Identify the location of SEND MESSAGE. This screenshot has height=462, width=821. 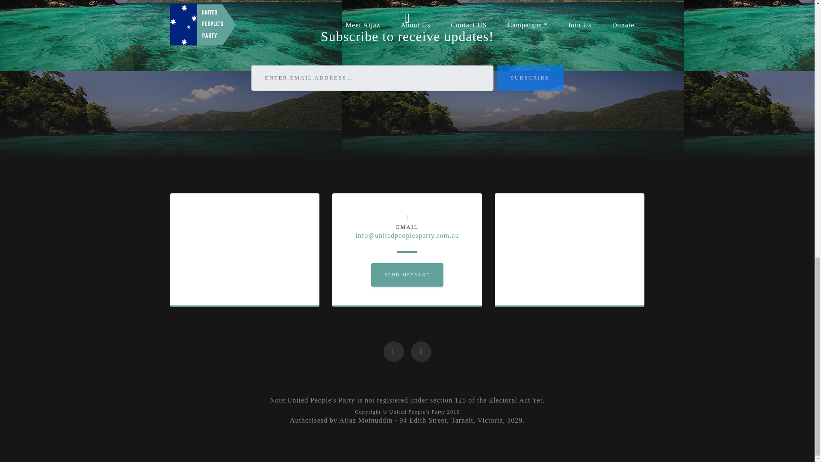
(407, 275).